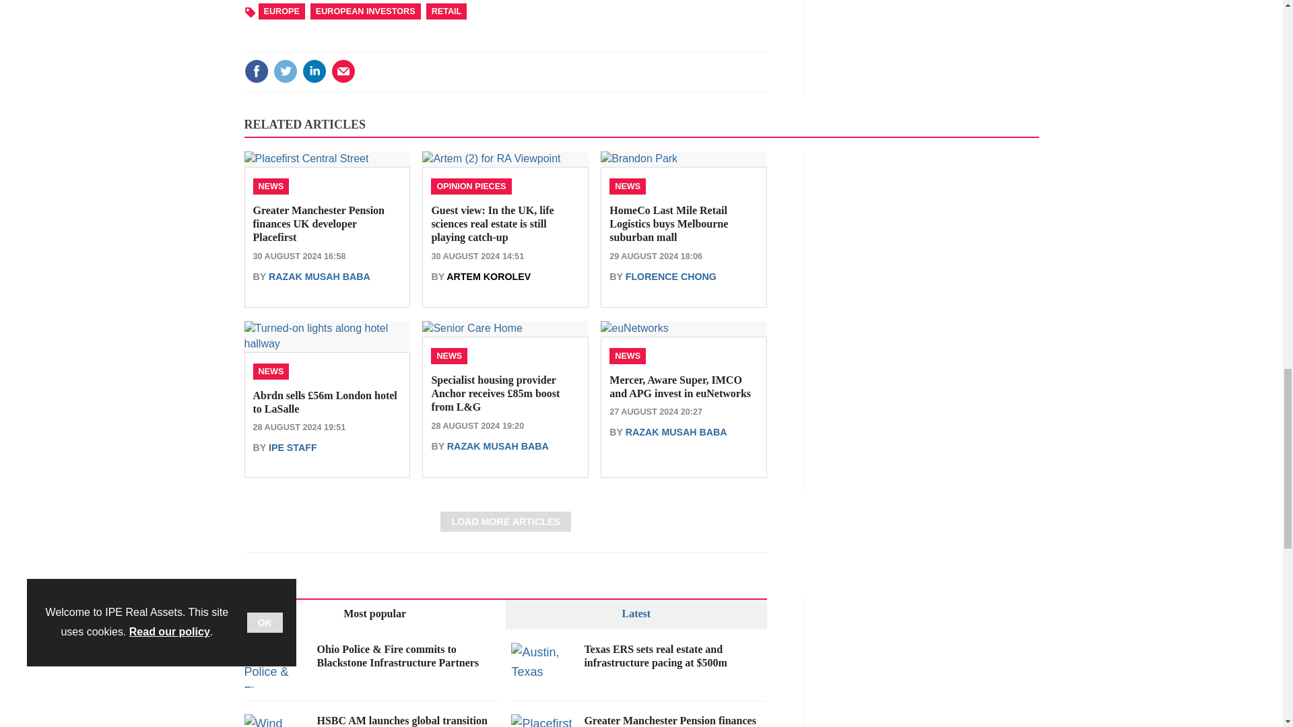  Describe the element at coordinates (256, 71) in the screenshot. I see `Share this on Facebook` at that location.